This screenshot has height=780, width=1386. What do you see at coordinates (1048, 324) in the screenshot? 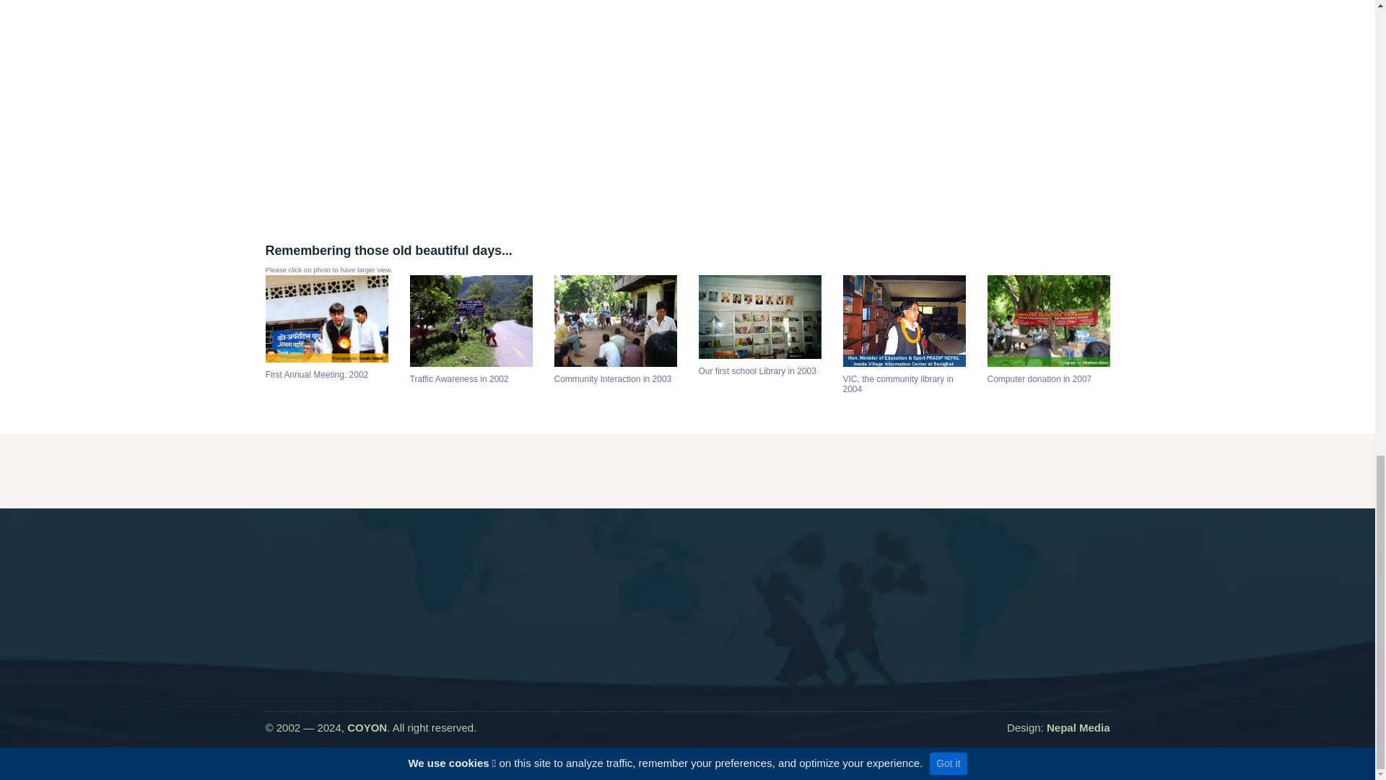
I see `Computer donation in 2007` at bounding box center [1048, 324].